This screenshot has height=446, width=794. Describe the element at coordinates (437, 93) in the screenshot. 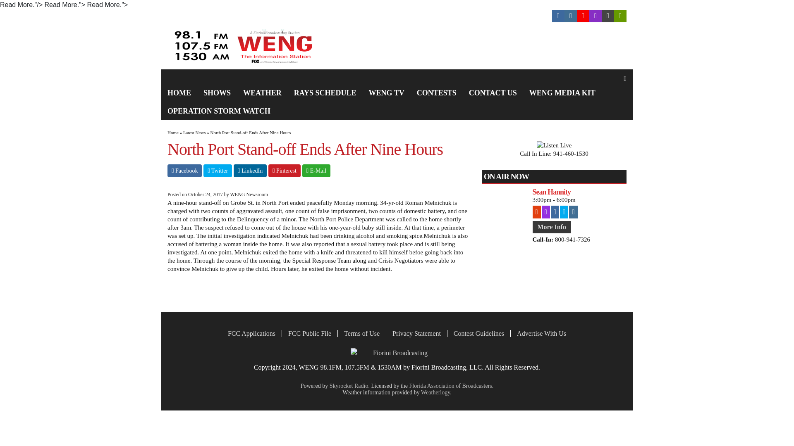

I see `CONTESTS` at that location.